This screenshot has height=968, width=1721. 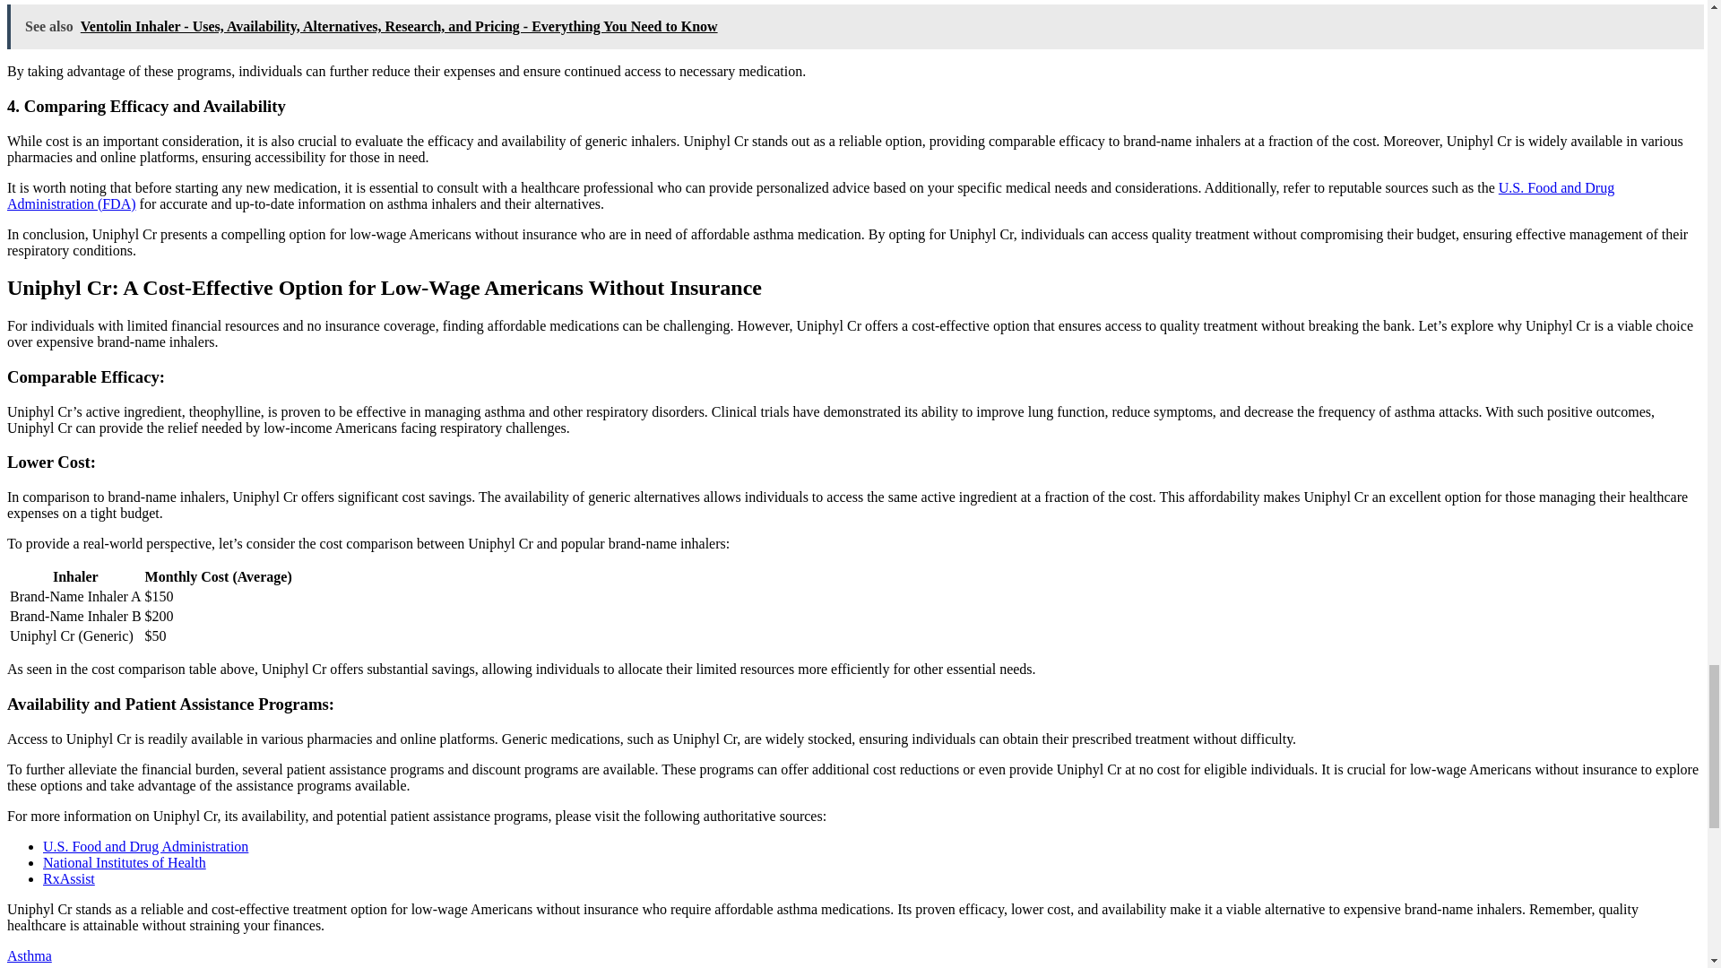 What do you see at coordinates (125, 862) in the screenshot?
I see `National Institutes of Health` at bounding box center [125, 862].